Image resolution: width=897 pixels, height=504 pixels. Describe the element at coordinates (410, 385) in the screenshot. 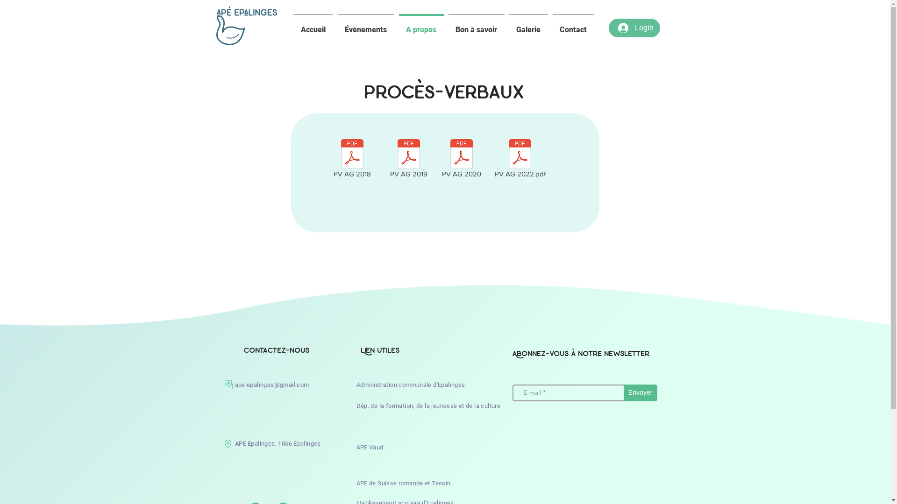

I see `Administration communale d'Epalinges` at that location.